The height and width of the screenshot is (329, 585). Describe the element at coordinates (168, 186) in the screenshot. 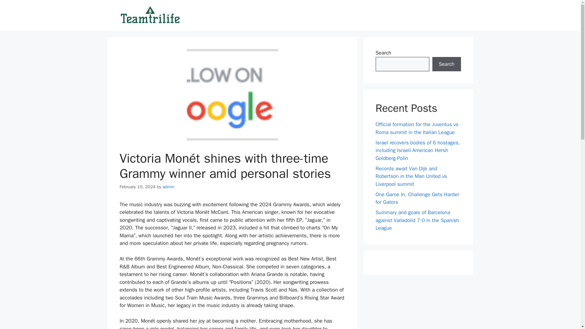

I see `View all posts by admin` at that location.